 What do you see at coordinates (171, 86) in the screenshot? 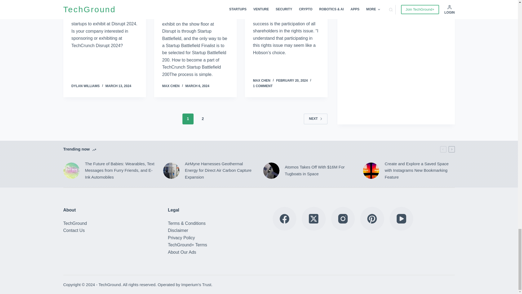
I see `Posts by Max Chen` at bounding box center [171, 86].